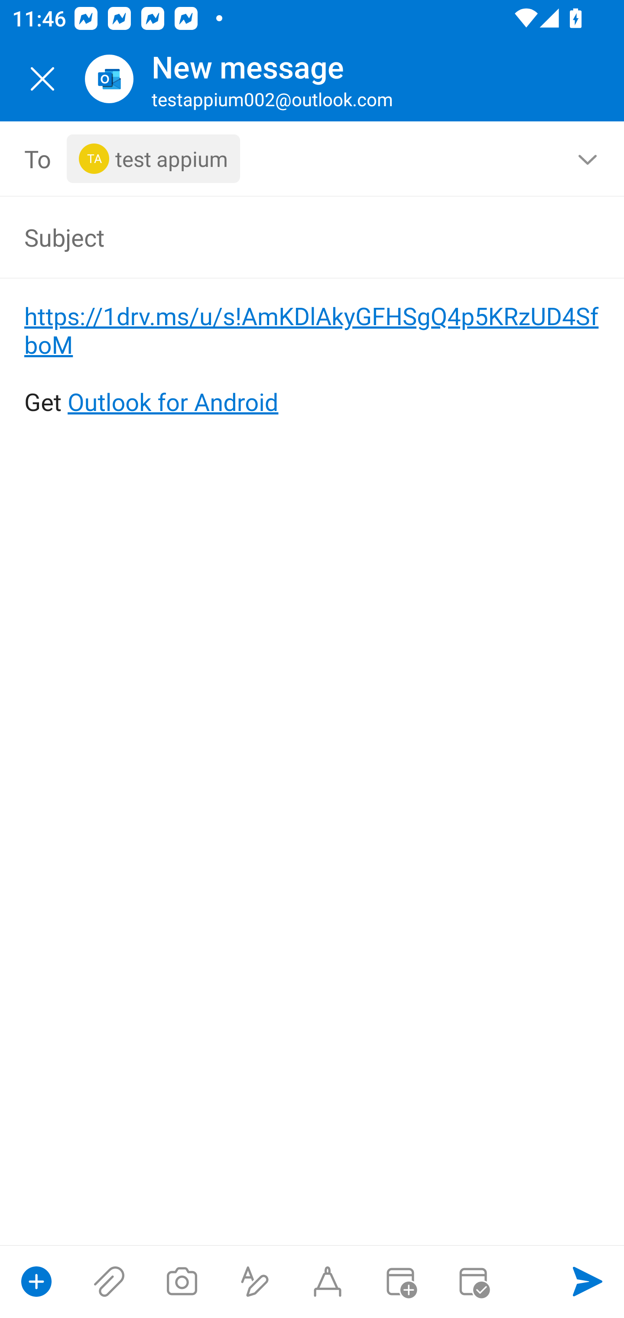 The width and height of the screenshot is (624, 1318). Describe the element at coordinates (288, 237) in the screenshot. I see `Subject` at that location.